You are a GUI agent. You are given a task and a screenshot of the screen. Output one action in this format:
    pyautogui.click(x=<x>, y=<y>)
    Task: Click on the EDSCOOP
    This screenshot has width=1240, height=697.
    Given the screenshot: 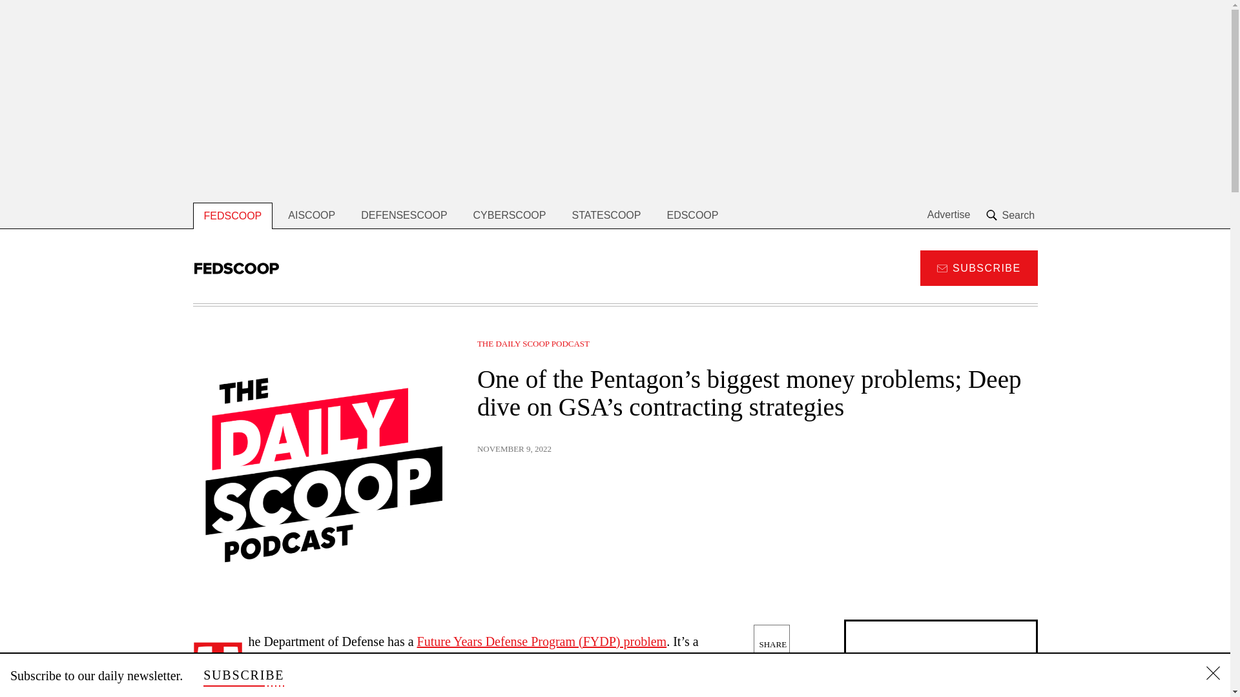 What is the action you would take?
    pyautogui.click(x=692, y=216)
    